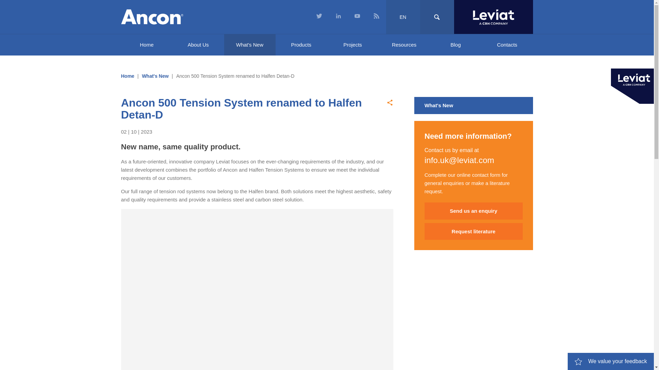 The image size is (659, 370). Describe the element at coordinates (474, 105) in the screenshot. I see `What's New` at that location.